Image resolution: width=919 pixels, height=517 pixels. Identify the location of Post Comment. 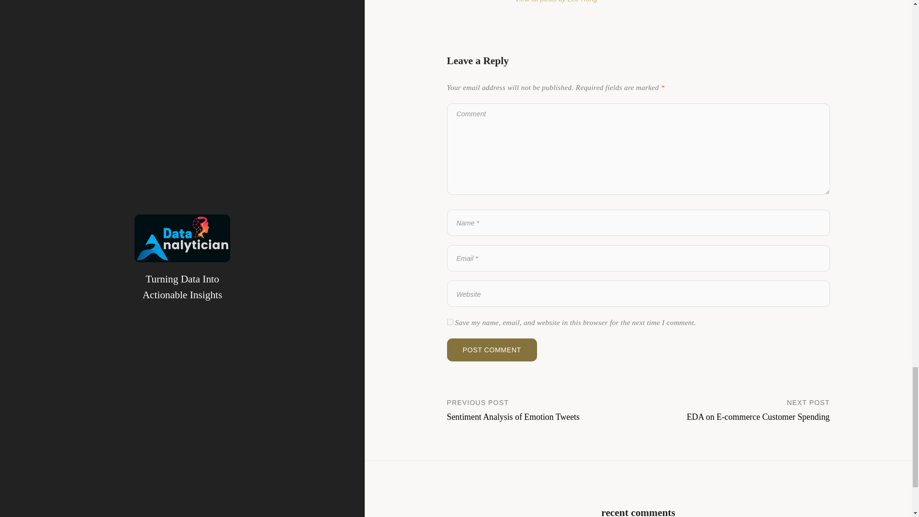
(492, 349).